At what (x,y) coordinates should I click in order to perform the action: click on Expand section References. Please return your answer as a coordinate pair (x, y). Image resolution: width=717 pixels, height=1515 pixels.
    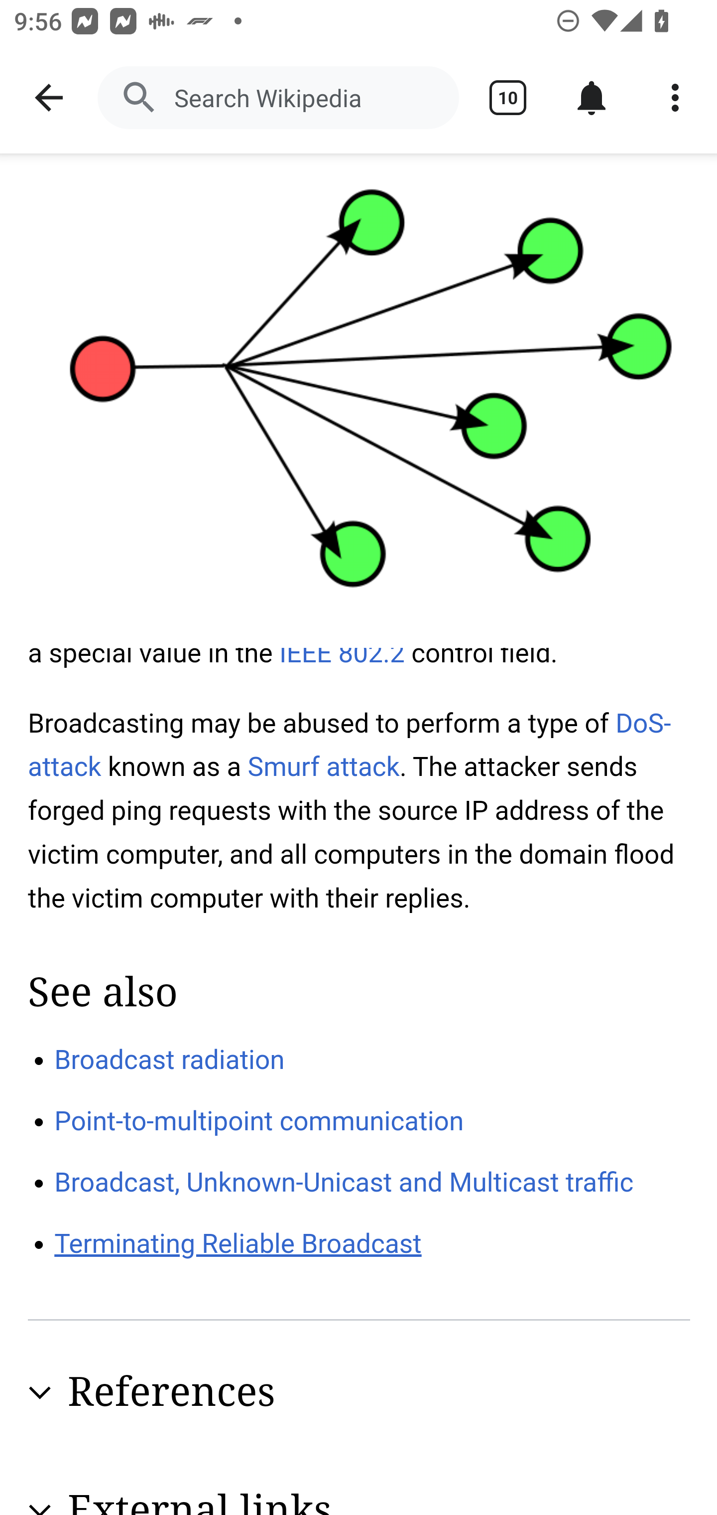
    Looking at the image, I should click on (359, 1393).